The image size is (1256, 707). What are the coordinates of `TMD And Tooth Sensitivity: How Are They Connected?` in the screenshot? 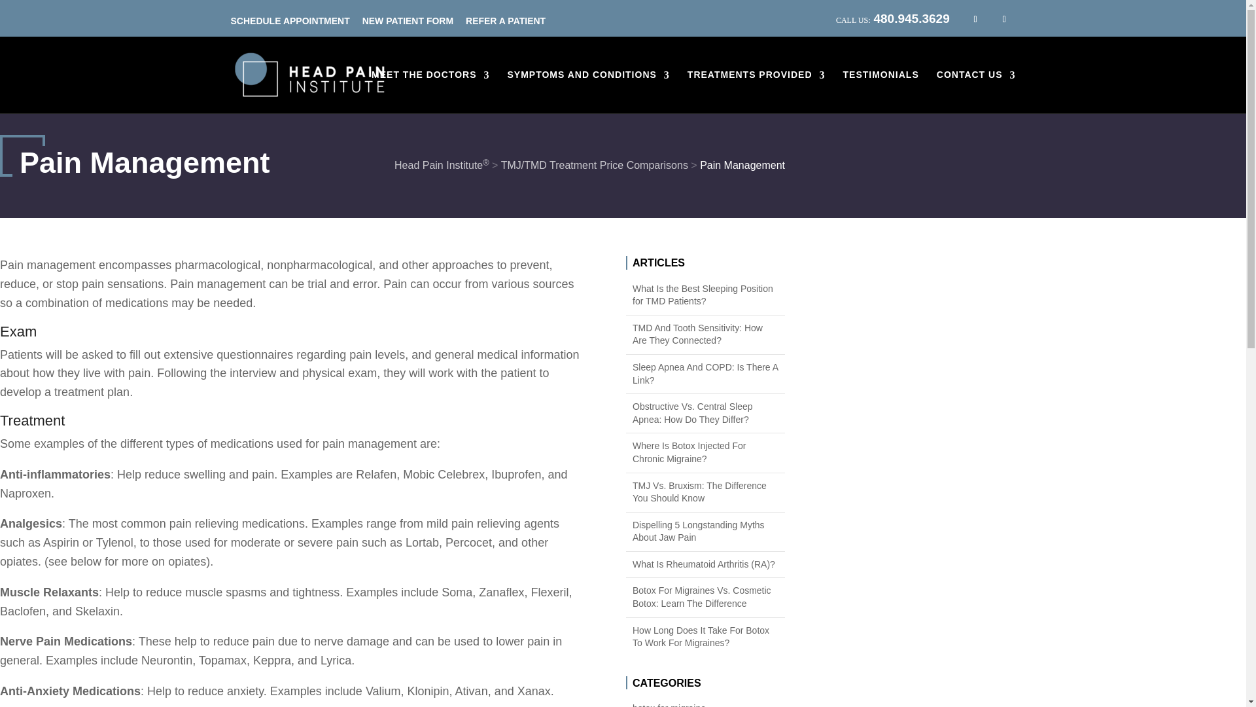 It's located at (705, 335).